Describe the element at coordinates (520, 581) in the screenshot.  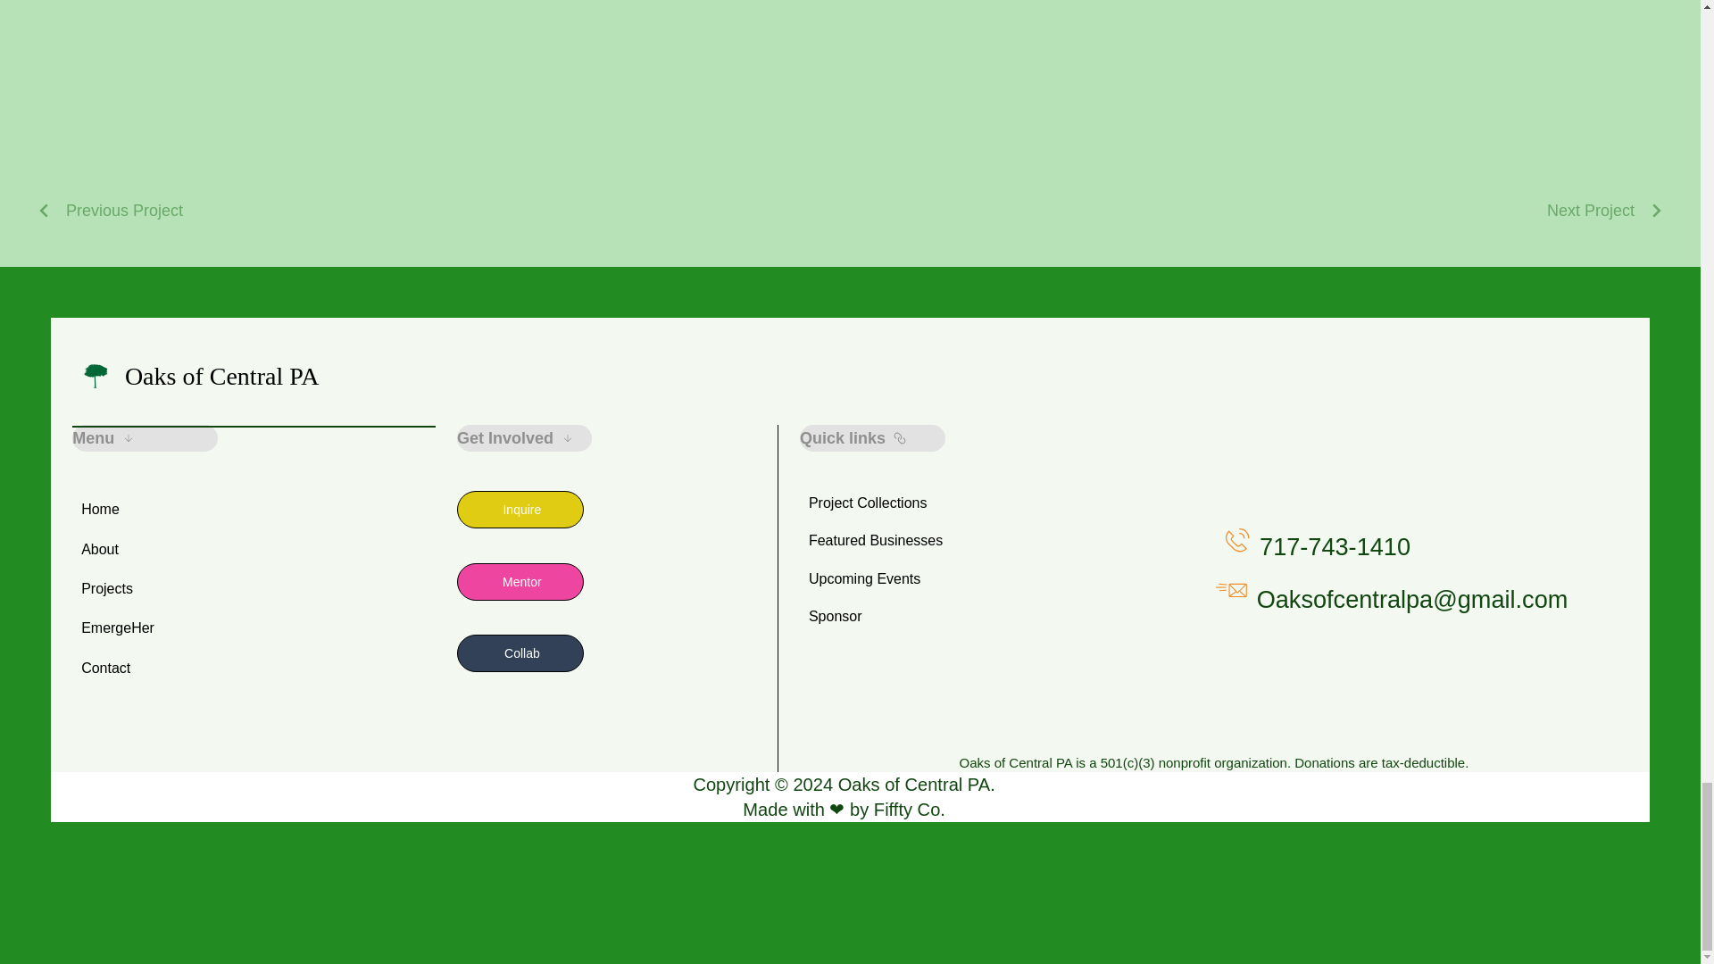
I see `Mentor` at that location.